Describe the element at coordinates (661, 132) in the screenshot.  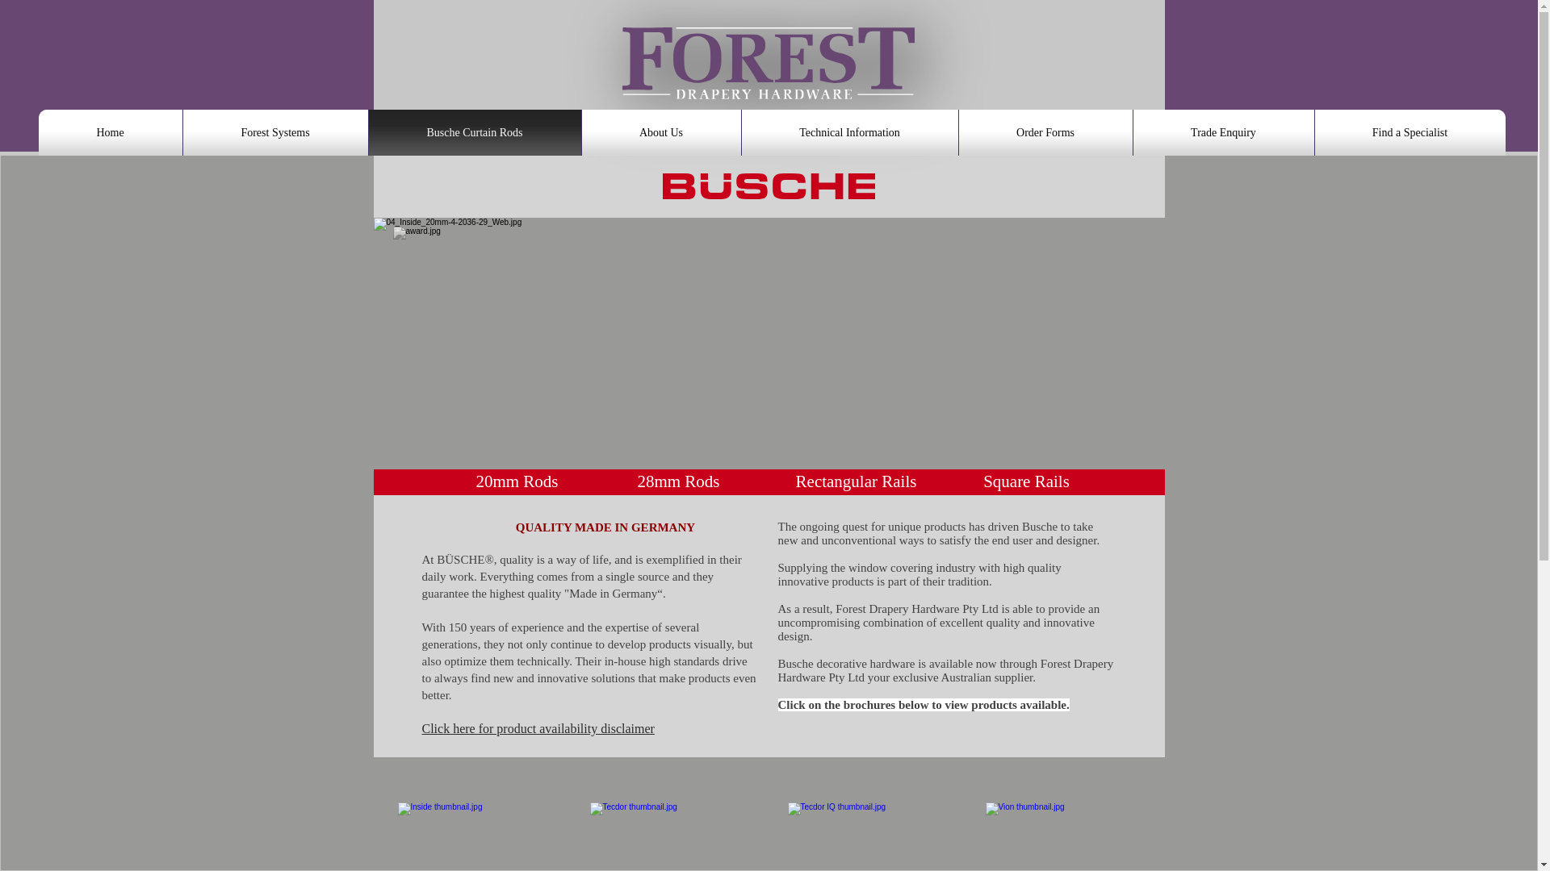
I see `About Us` at that location.